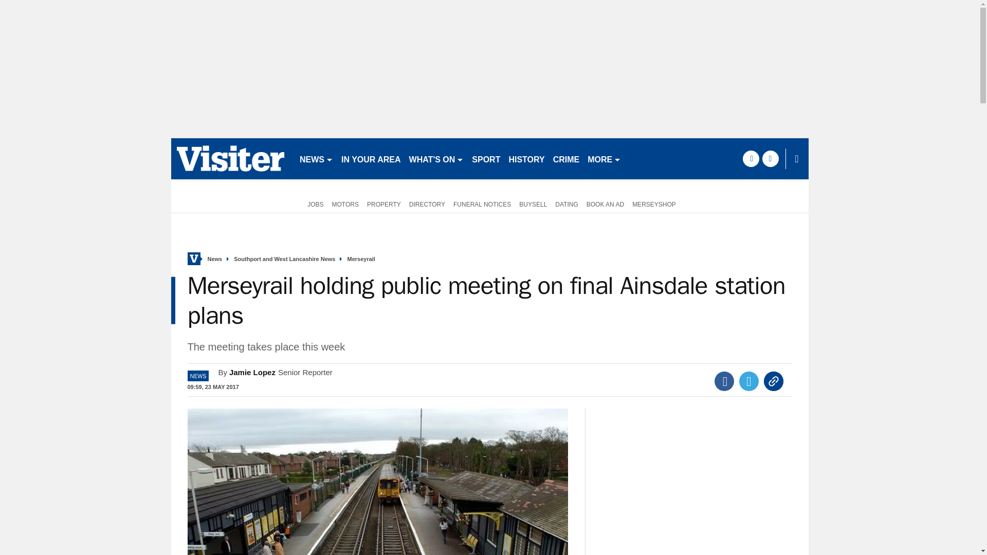  I want to click on NEWS, so click(316, 158).